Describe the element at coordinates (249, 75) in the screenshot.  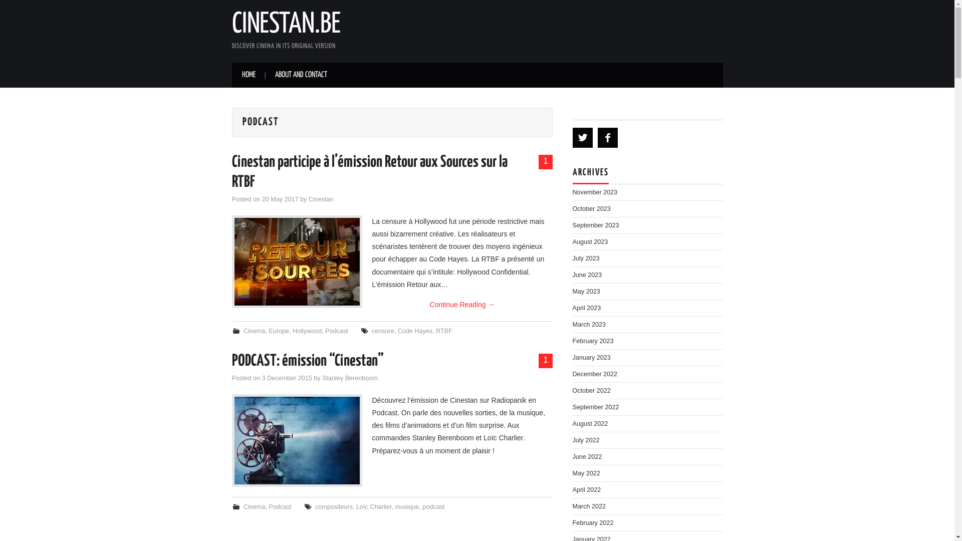
I see `HOME` at that location.